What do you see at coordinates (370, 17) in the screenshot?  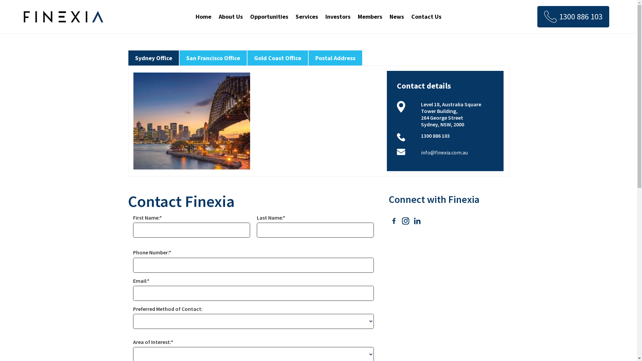 I see `Members` at bounding box center [370, 17].